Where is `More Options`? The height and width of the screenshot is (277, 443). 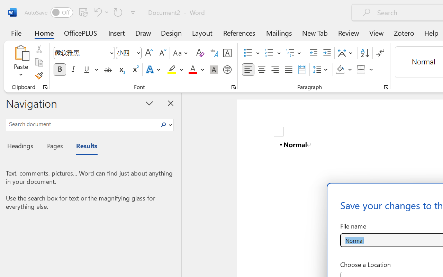 More Options is located at coordinates (371, 70).